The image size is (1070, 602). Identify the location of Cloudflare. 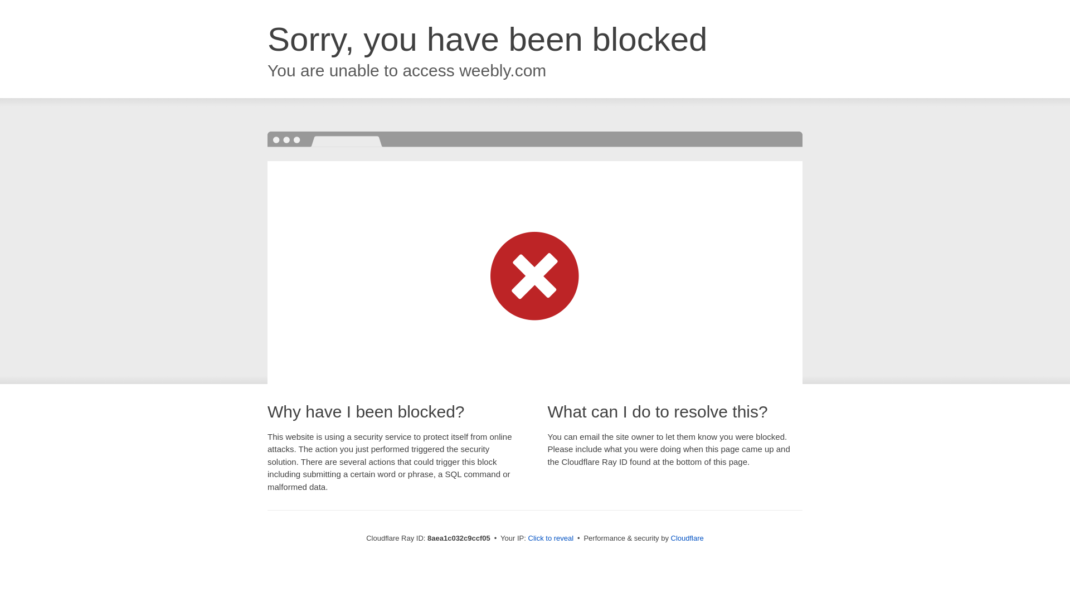
(687, 538).